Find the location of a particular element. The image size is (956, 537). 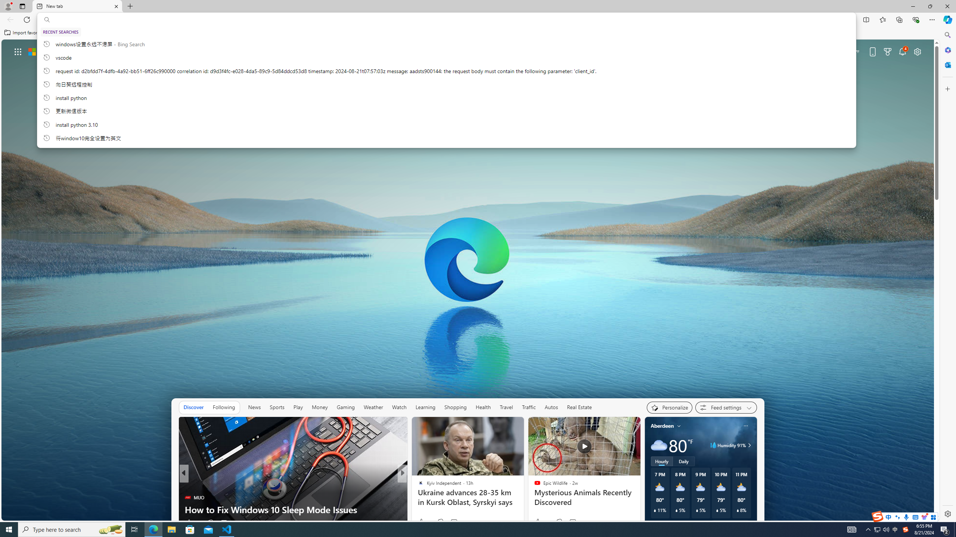

View comments 141 Comment is located at coordinates (454, 523).